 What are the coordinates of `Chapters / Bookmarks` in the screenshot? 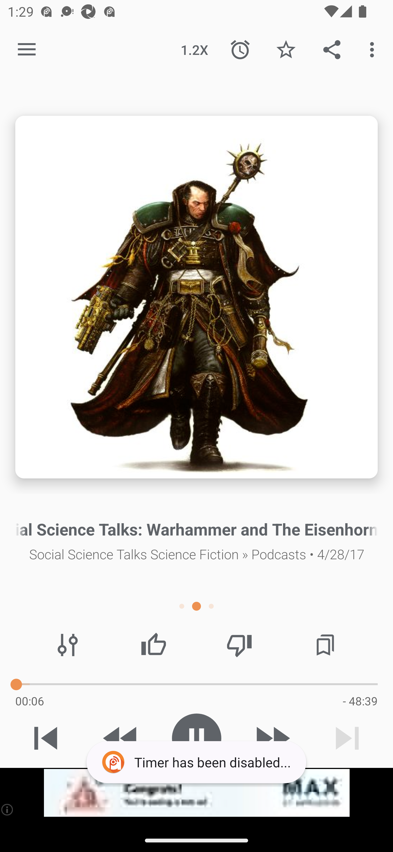 It's located at (325, 645).